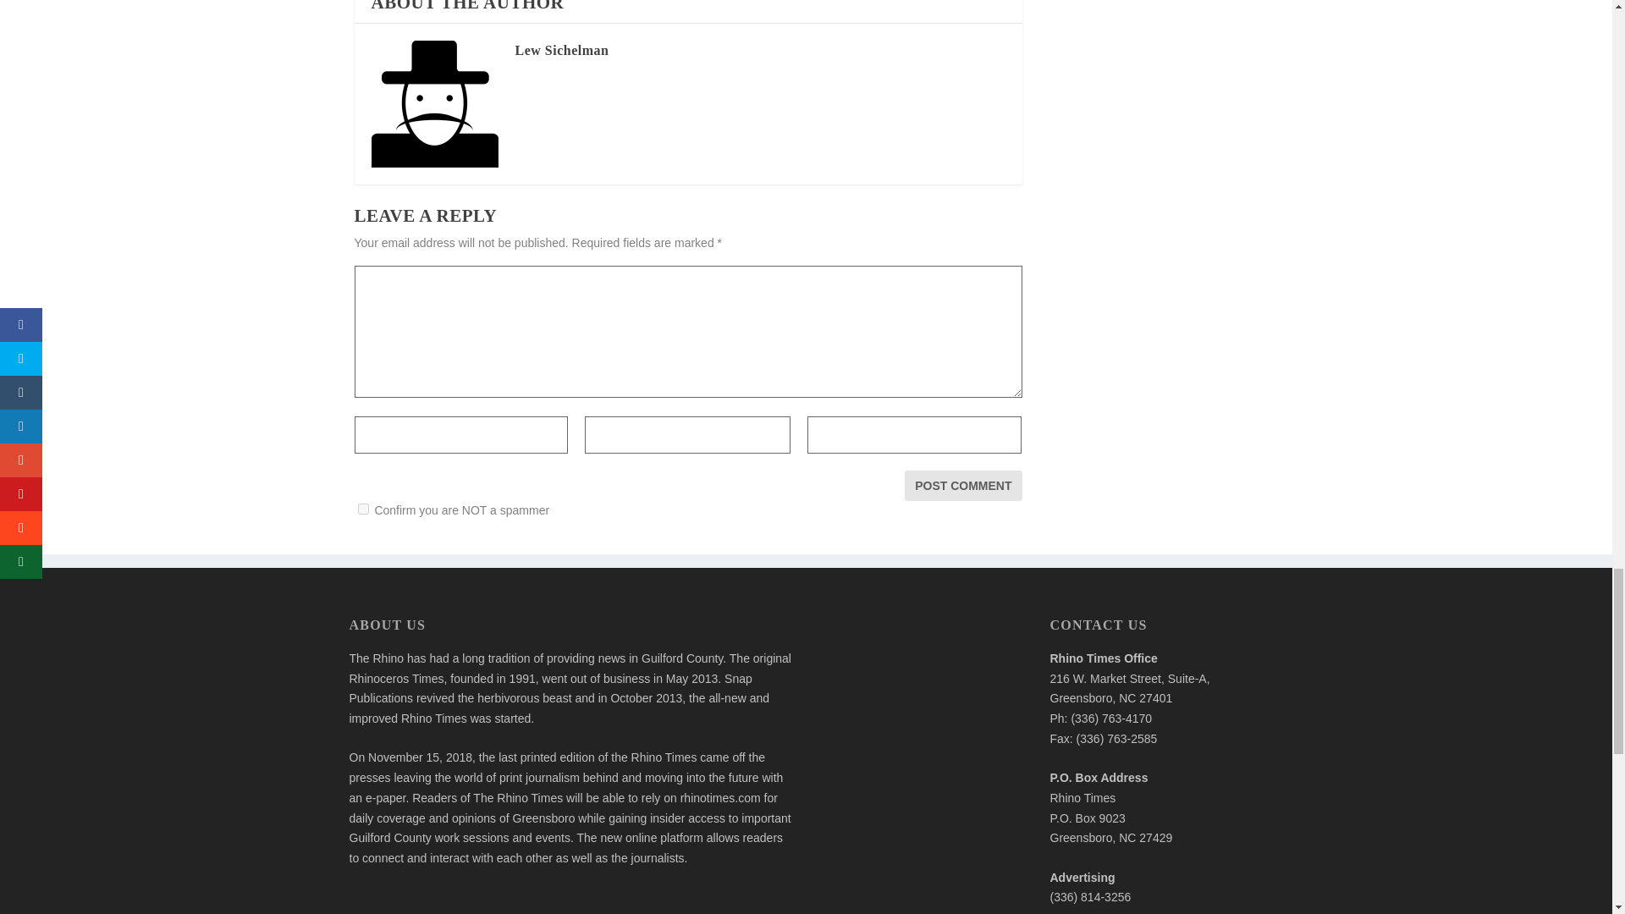  I want to click on on, so click(362, 509).